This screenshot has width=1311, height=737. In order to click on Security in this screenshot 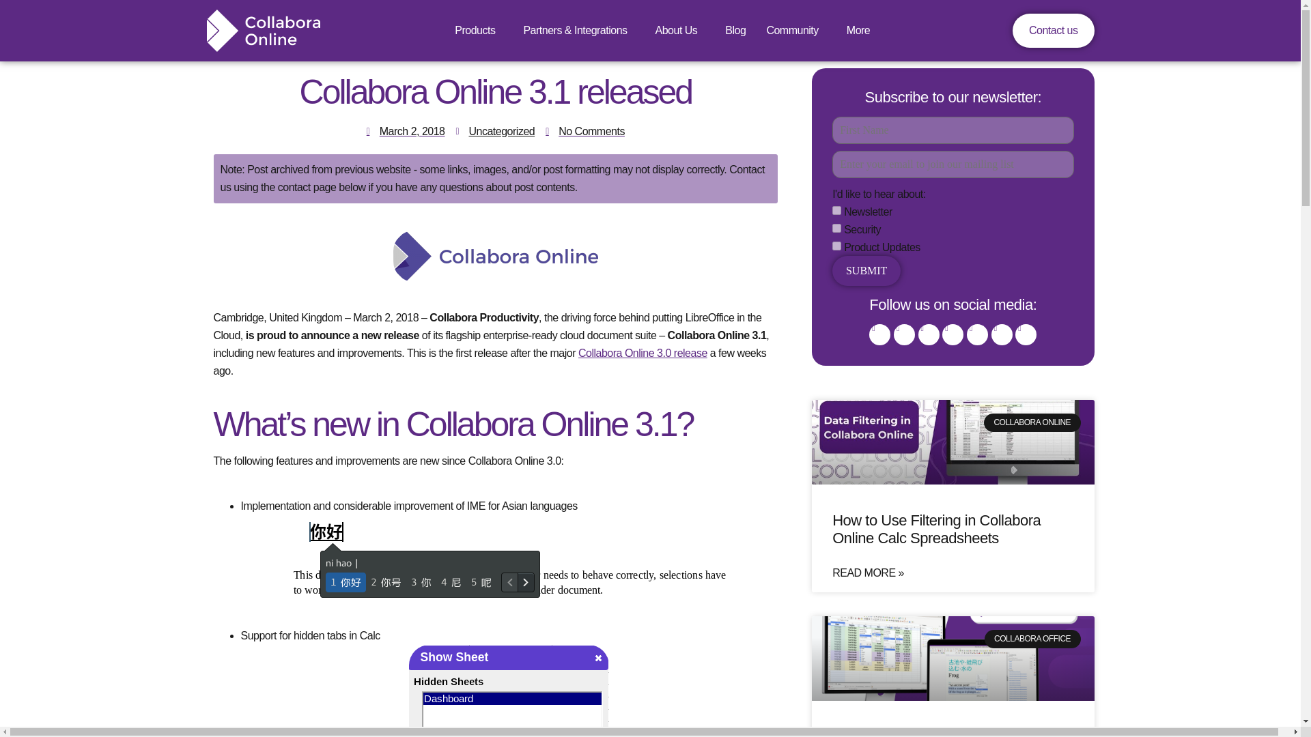, I will do `click(837, 228)`.